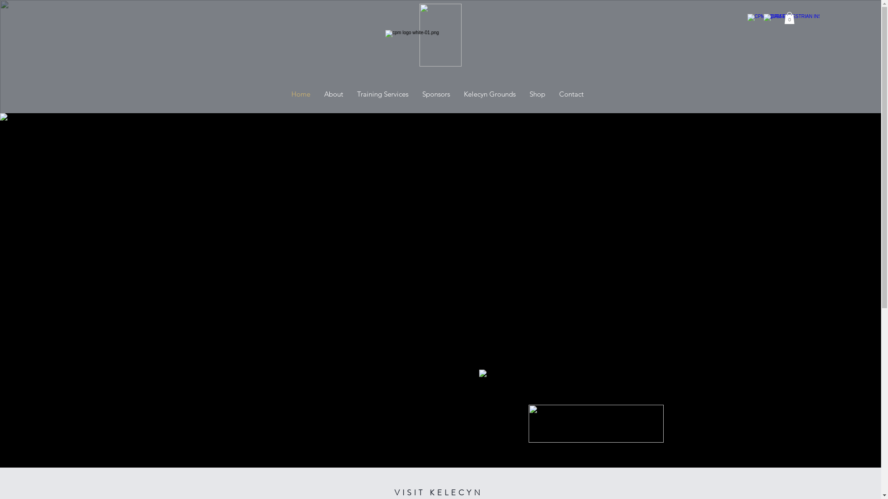 This screenshot has width=888, height=499. Describe the element at coordinates (440, 35) in the screenshot. I see `CPM EQUESTRIAN.png` at that location.